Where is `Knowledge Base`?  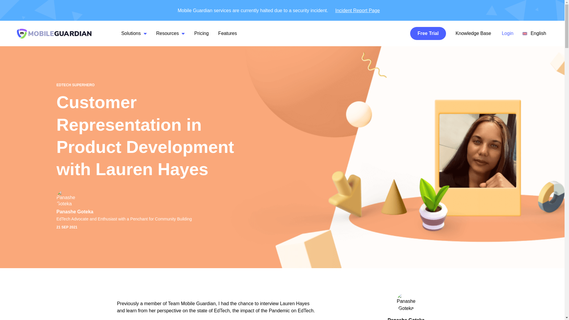
Knowledge Base is located at coordinates (473, 33).